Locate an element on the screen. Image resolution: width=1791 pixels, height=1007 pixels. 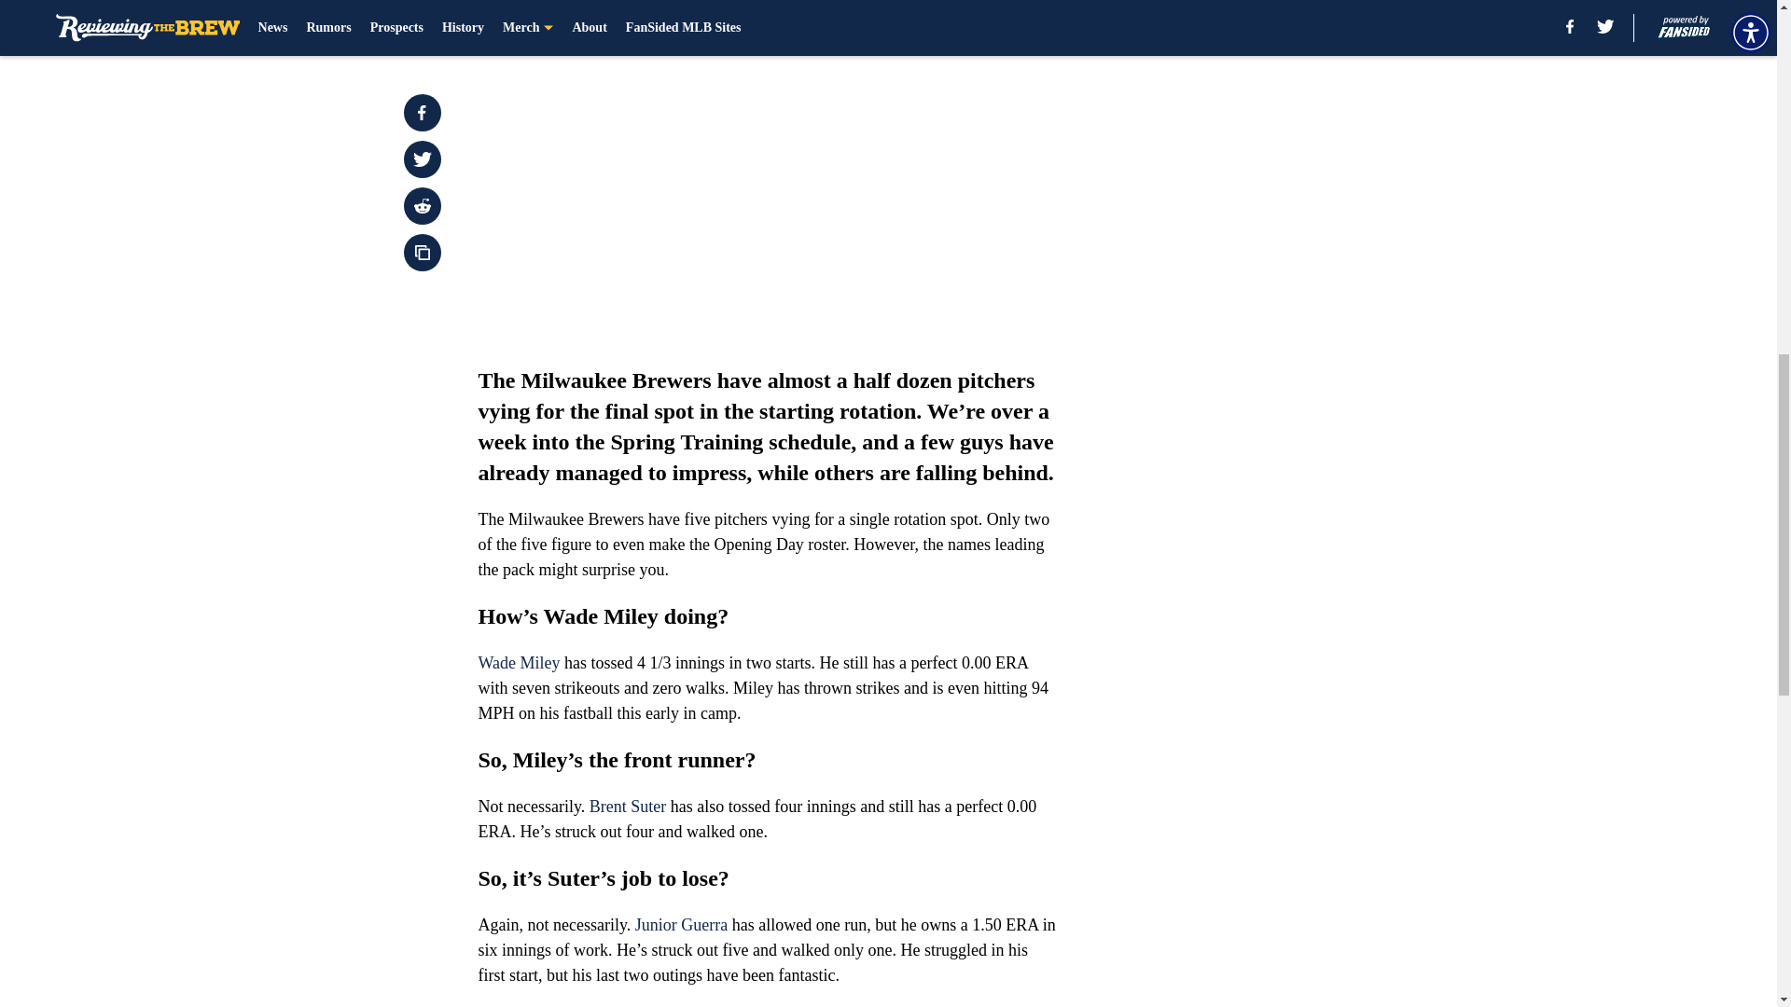
Brent Suter is located at coordinates (627, 806).